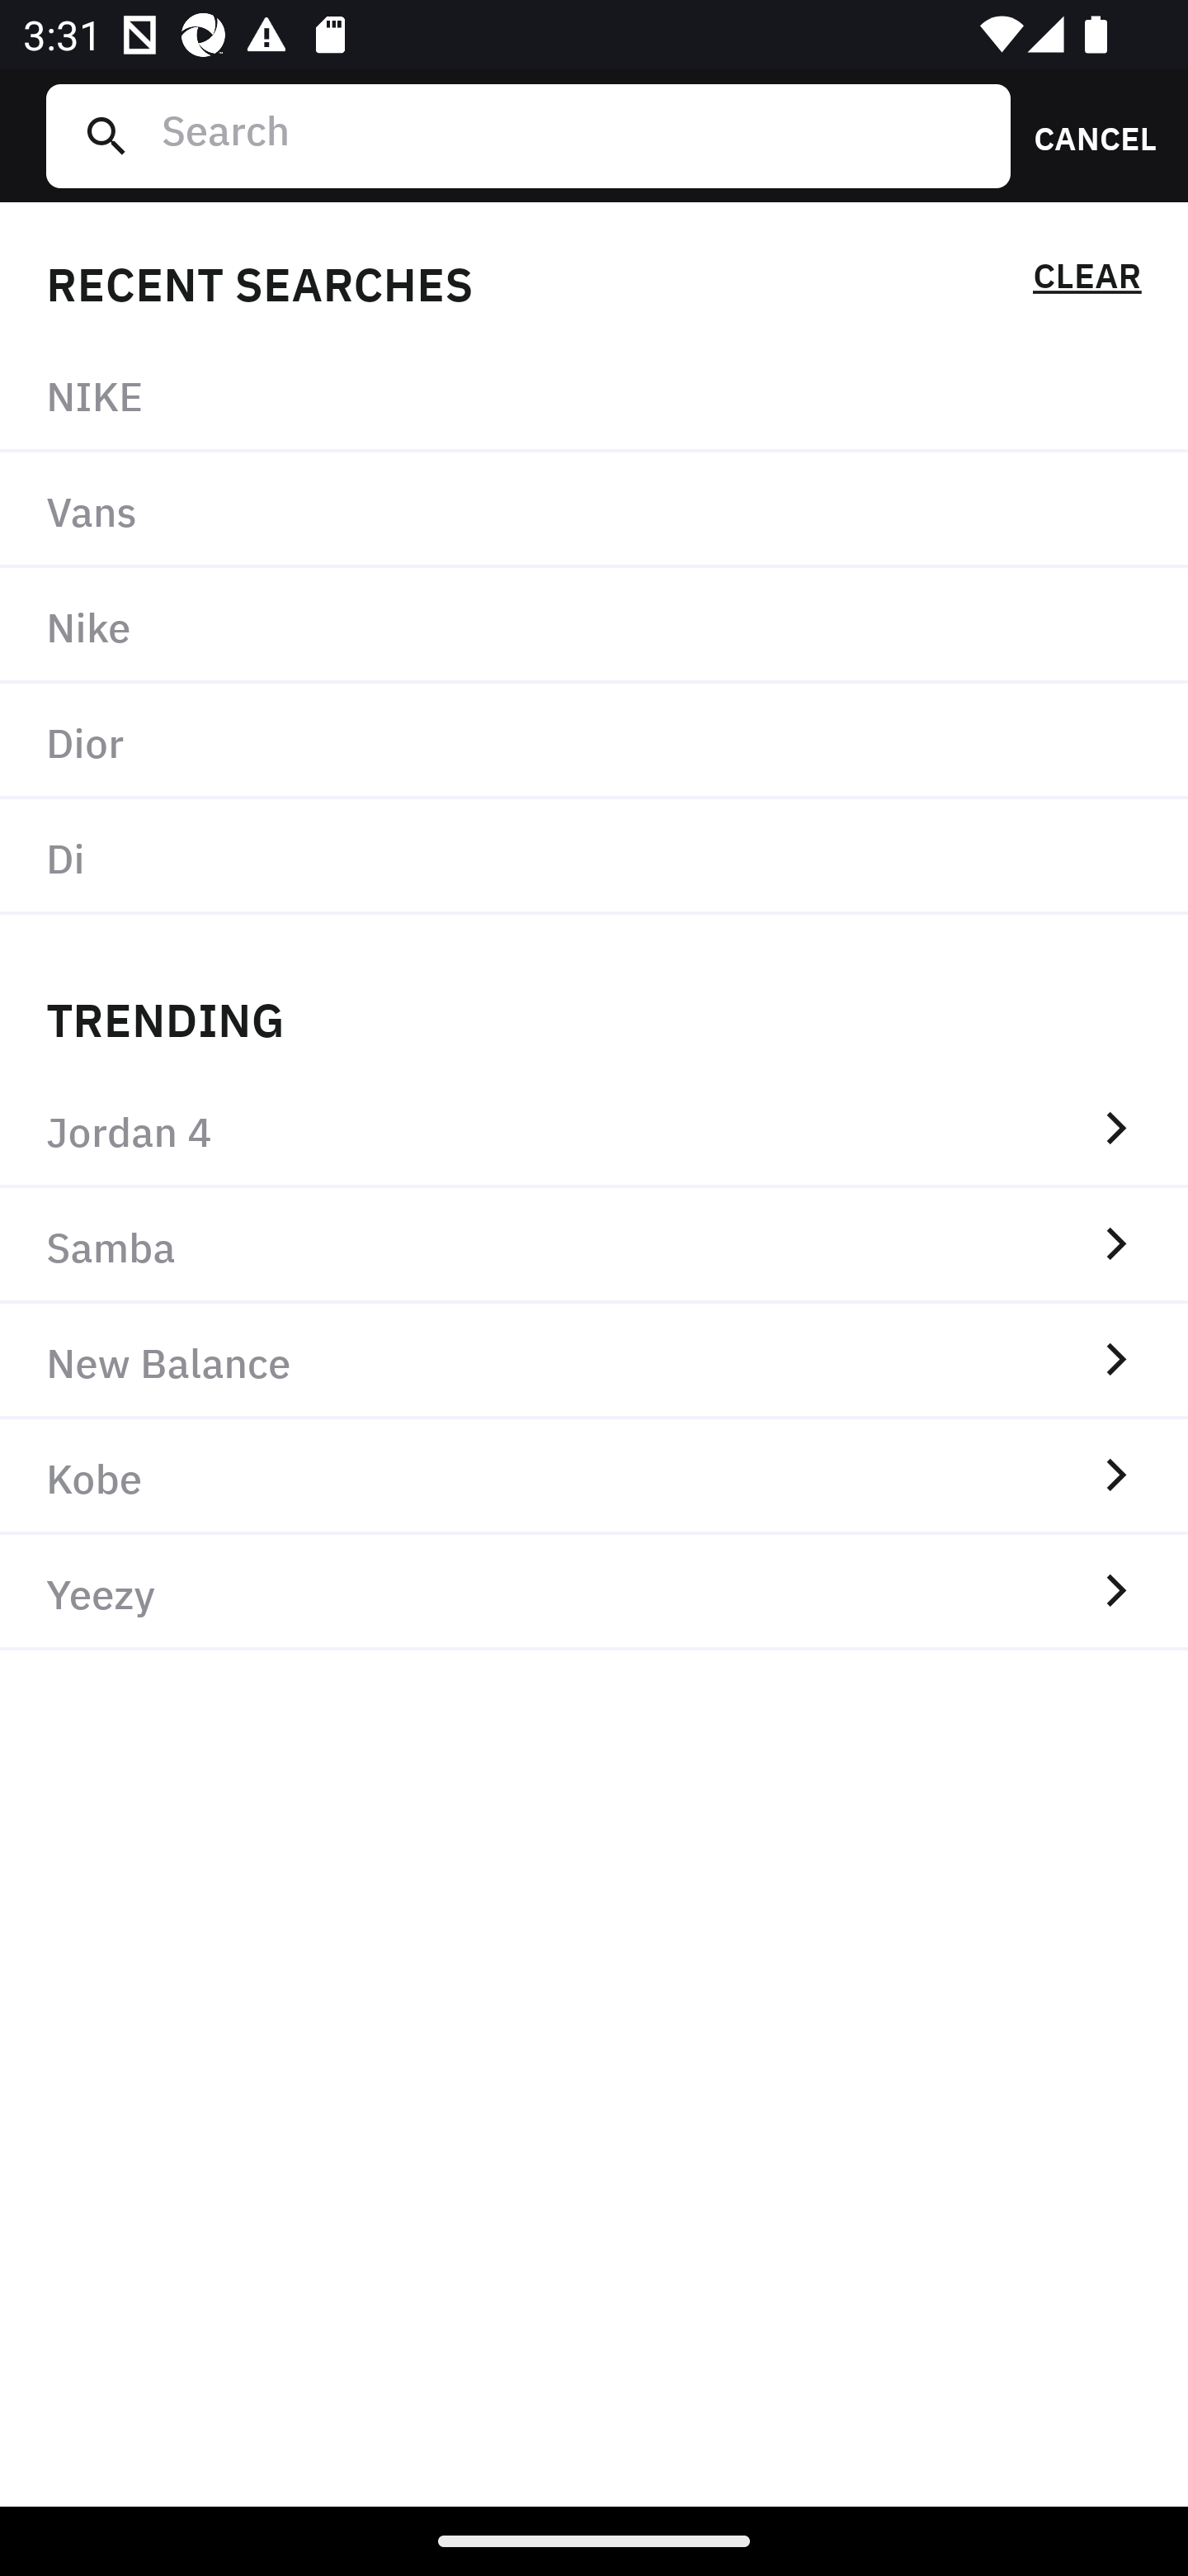 The height and width of the screenshot is (2576, 1188). I want to click on Samba , so click(594, 1245).